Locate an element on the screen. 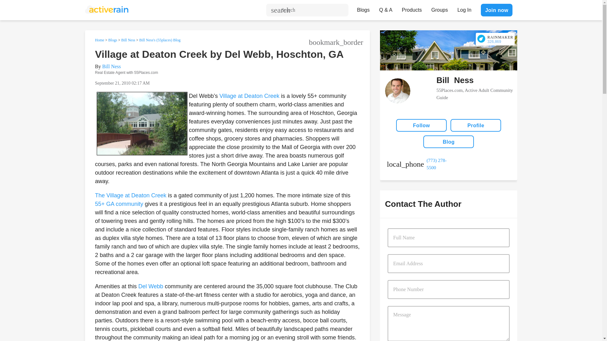  work is located at coordinates (418, 164).